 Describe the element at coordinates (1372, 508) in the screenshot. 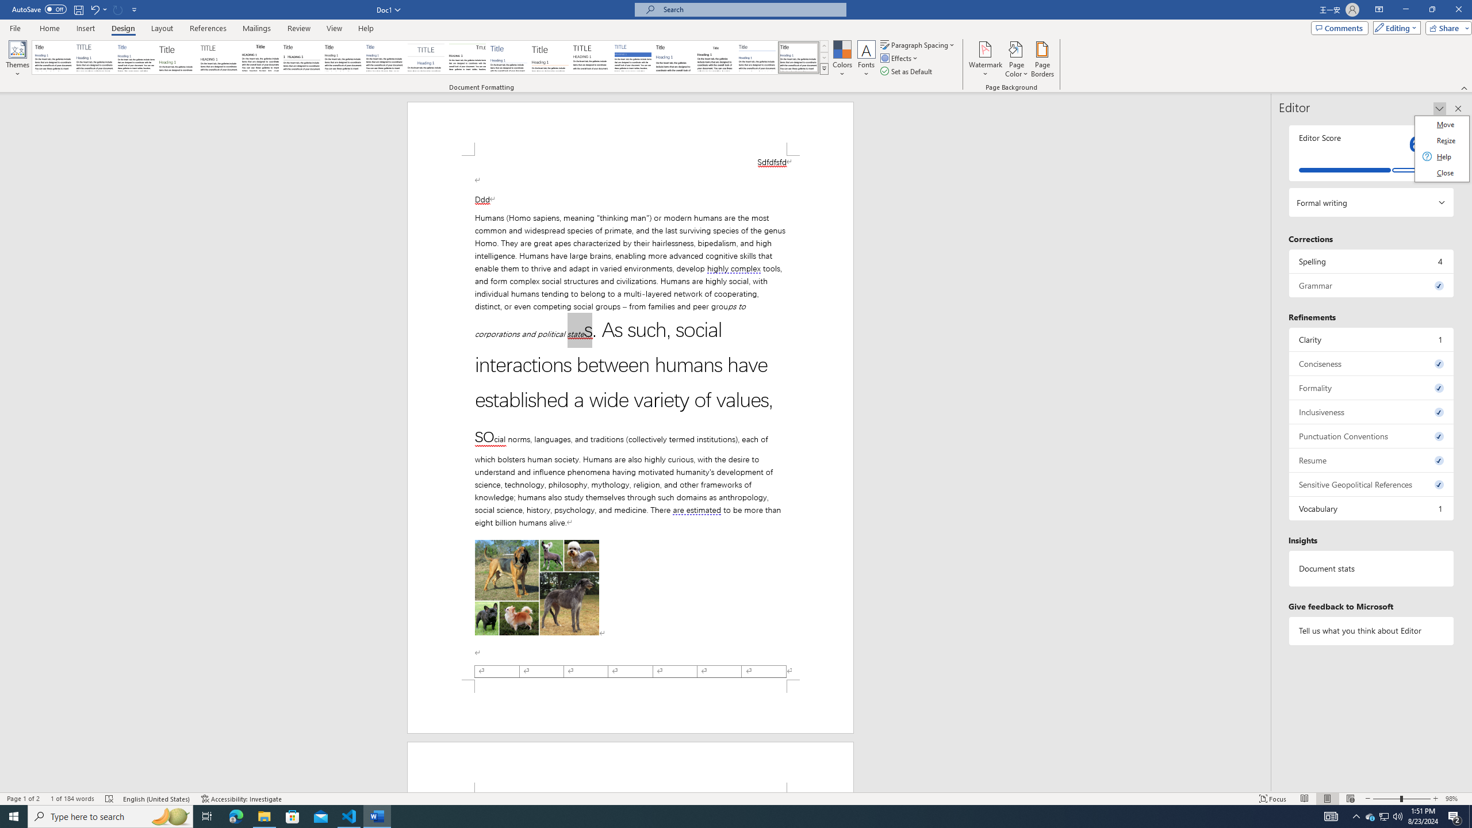

I see `Vocabulary, 1 issue. Press space or enter to review items.` at that location.